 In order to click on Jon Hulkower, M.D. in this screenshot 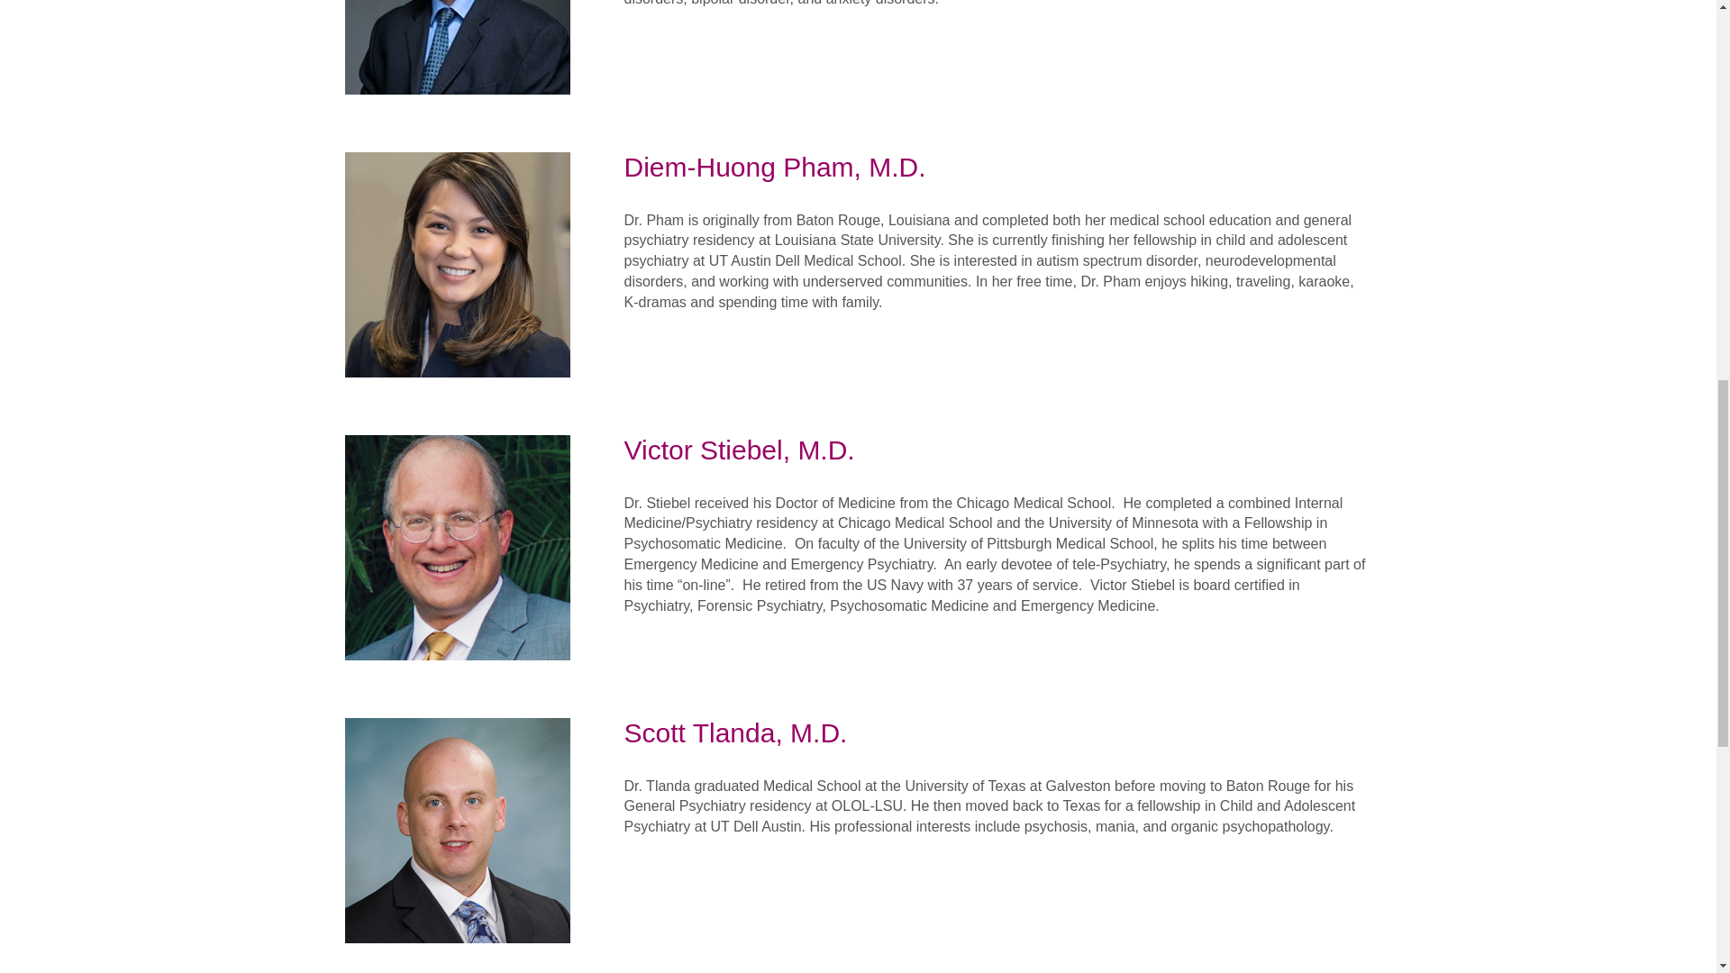, I will do `click(456, 47)`.